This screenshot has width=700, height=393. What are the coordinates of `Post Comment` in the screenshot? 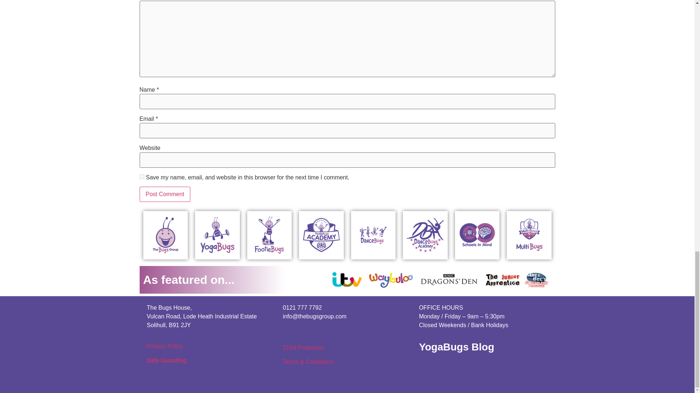 It's located at (165, 194).